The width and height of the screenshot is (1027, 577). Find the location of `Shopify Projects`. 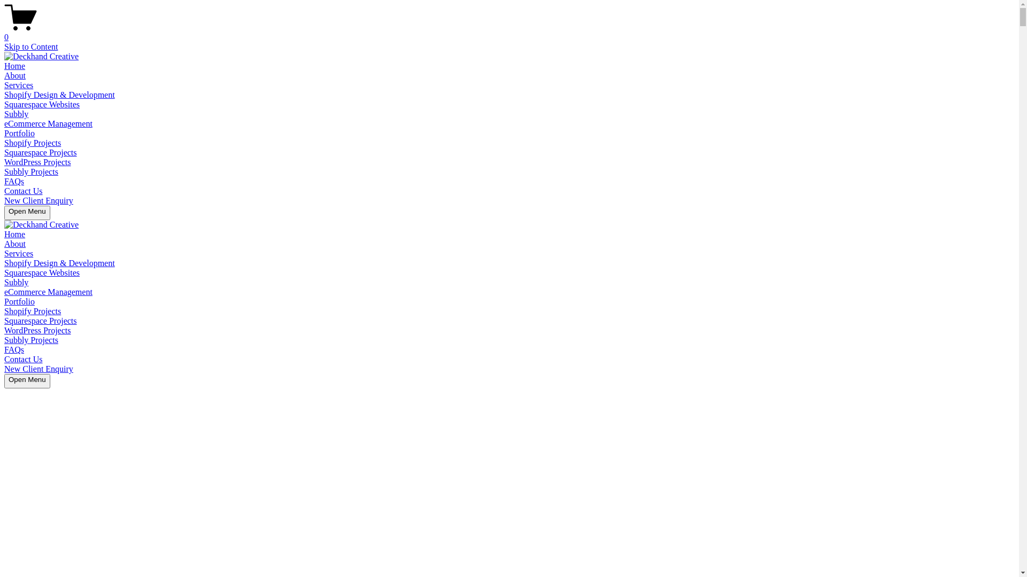

Shopify Projects is located at coordinates (33, 311).